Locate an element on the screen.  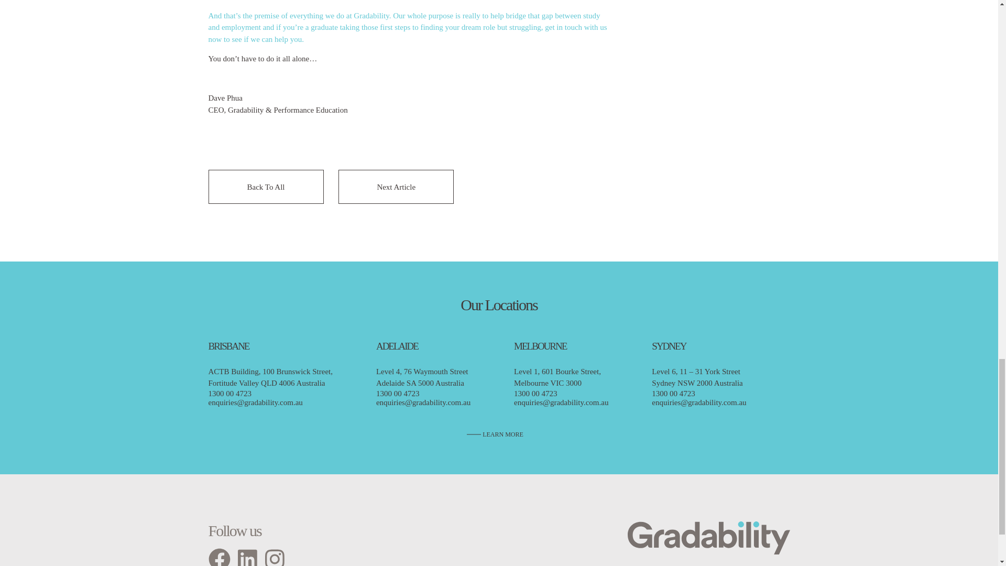
LEARN MORE is located at coordinates (495, 434).